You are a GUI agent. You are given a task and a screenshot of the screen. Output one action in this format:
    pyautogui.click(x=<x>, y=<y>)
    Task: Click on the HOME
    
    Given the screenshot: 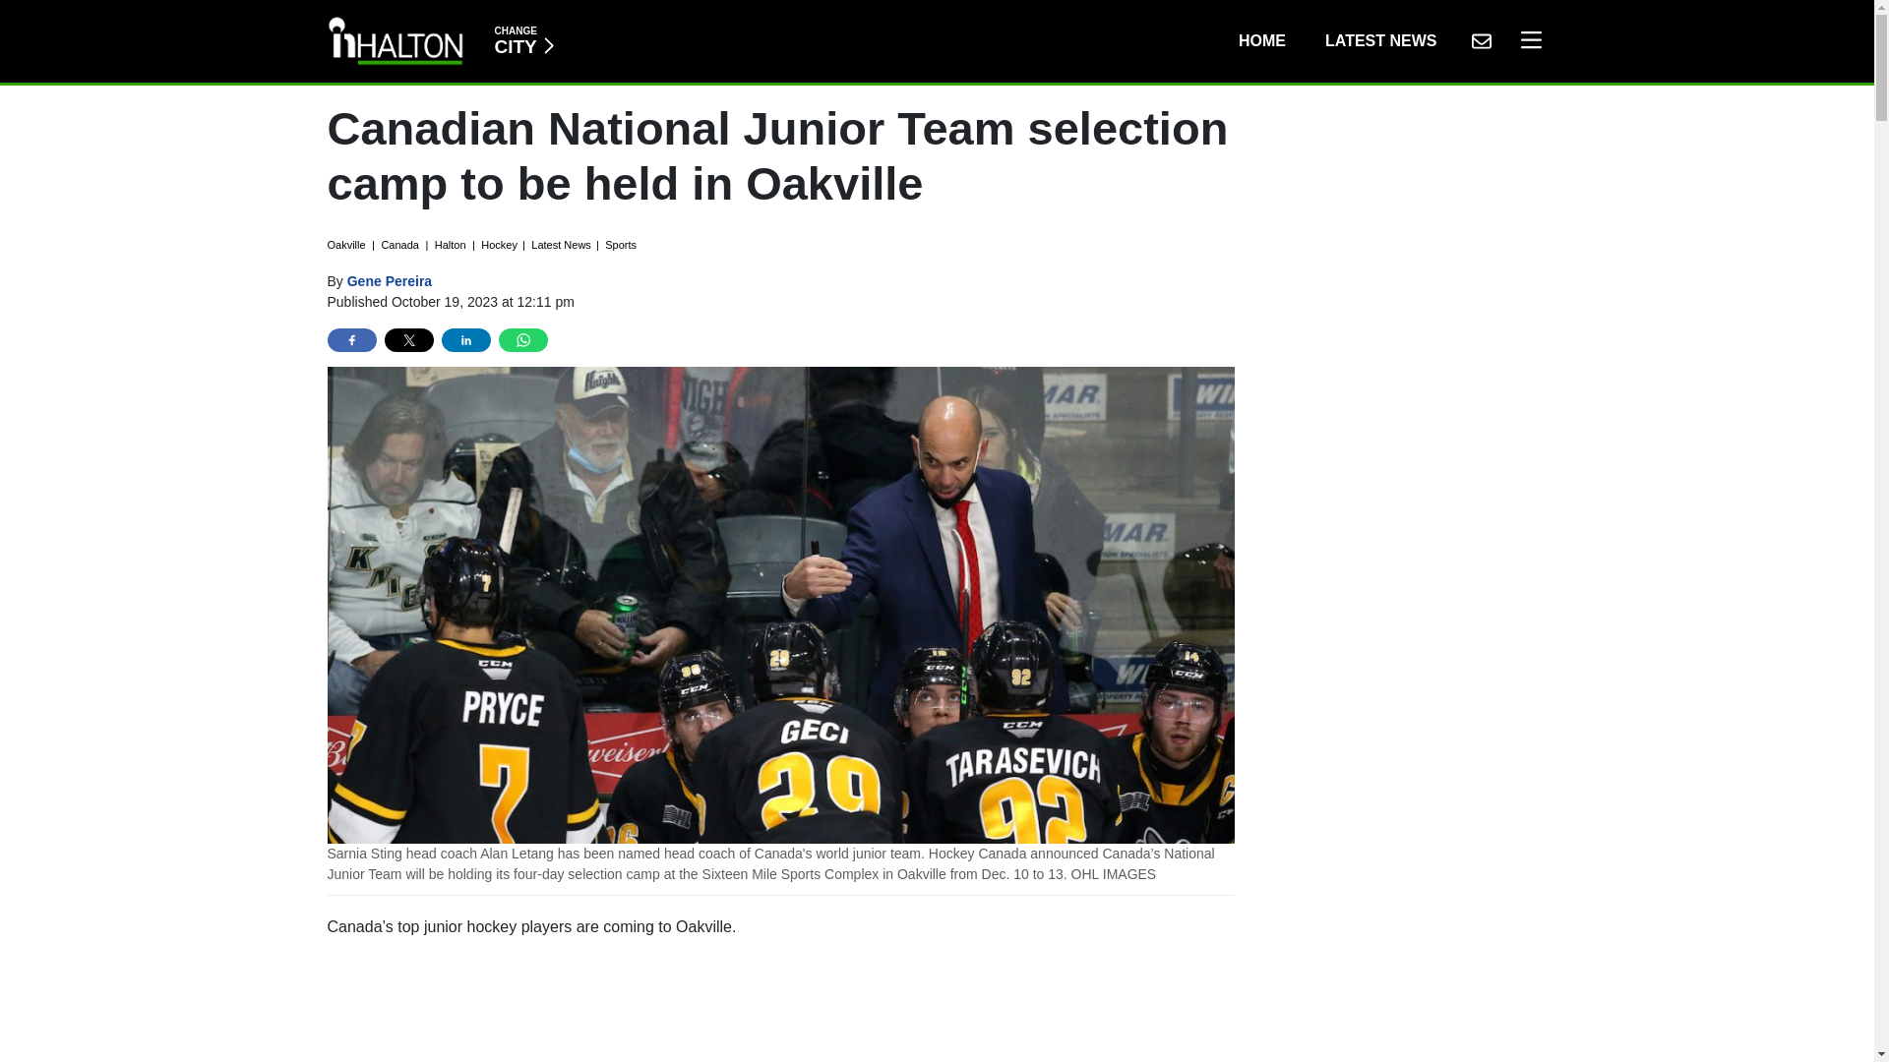 What is the action you would take?
    pyautogui.click(x=1481, y=40)
    